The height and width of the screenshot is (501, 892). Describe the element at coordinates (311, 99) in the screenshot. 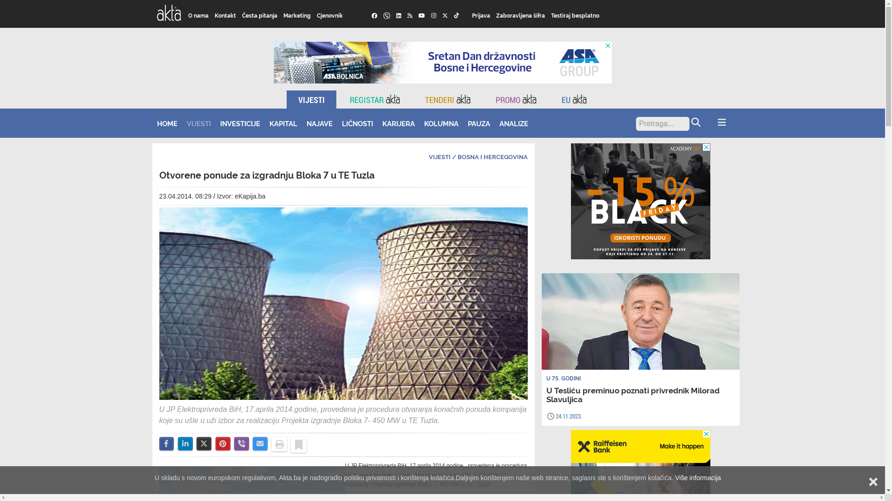

I see `VIJESTI` at that location.